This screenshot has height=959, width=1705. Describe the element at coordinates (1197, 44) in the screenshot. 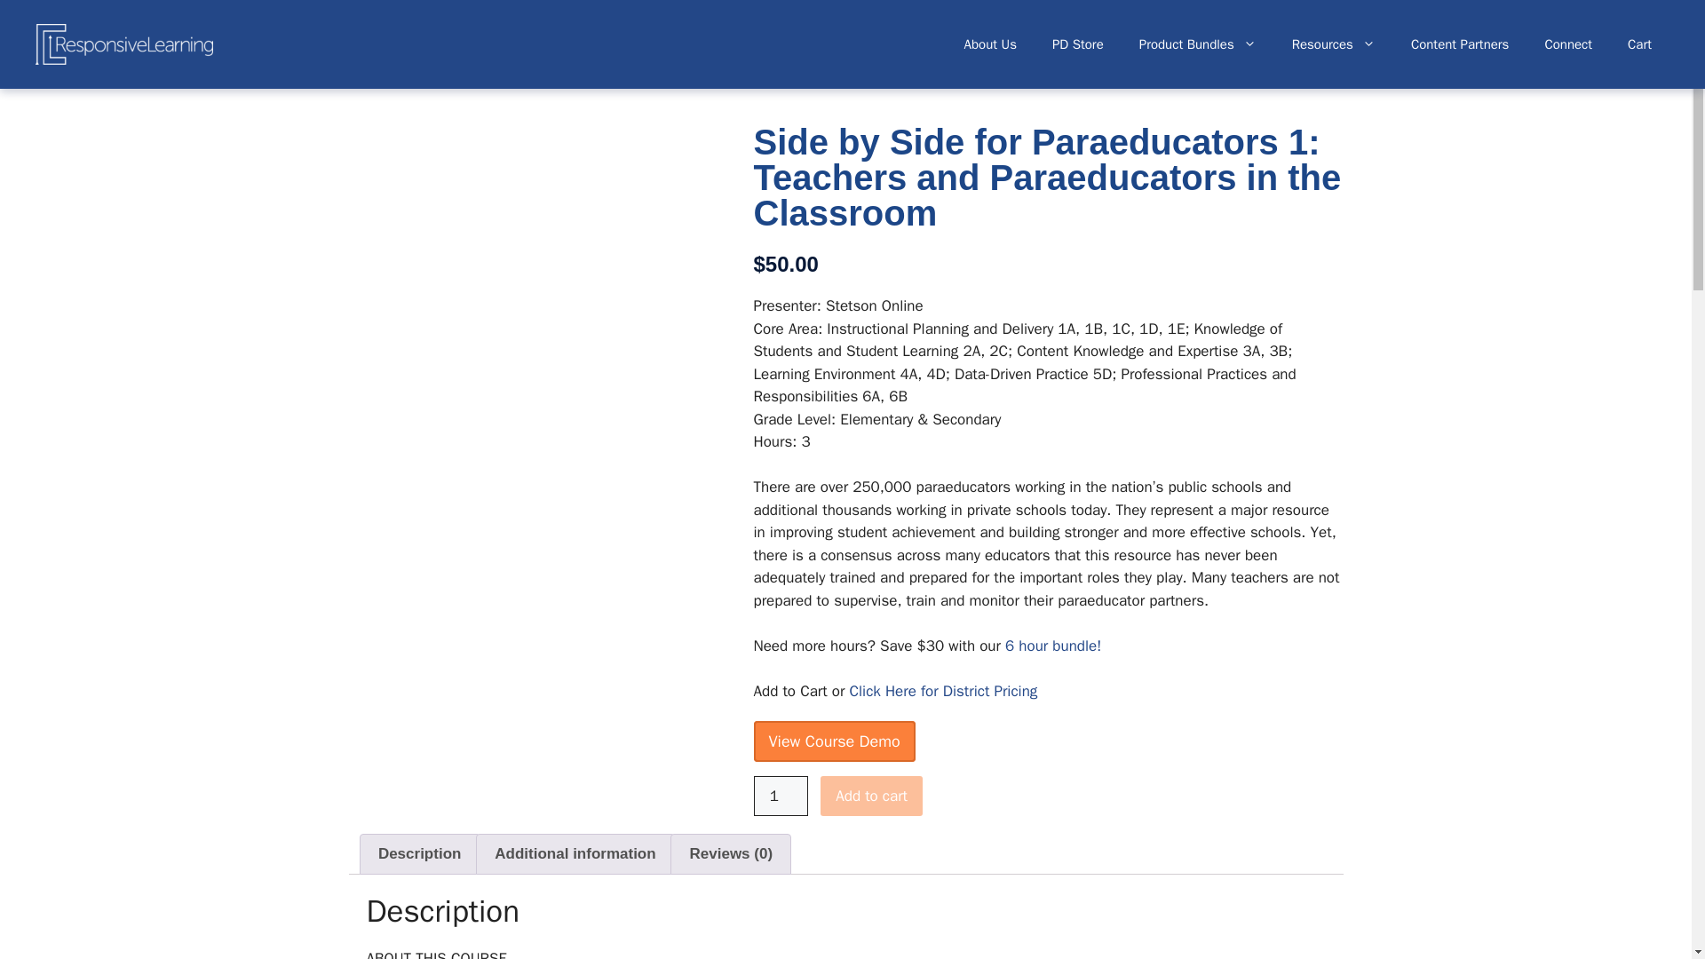

I see `Product Bundles` at that location.